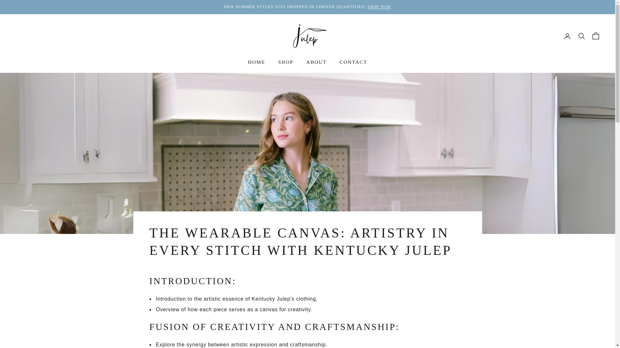  What do you see at coordinates (379, 7) in the screenshot?
I see `SHOP NOW` at bounding box center [379, 7].